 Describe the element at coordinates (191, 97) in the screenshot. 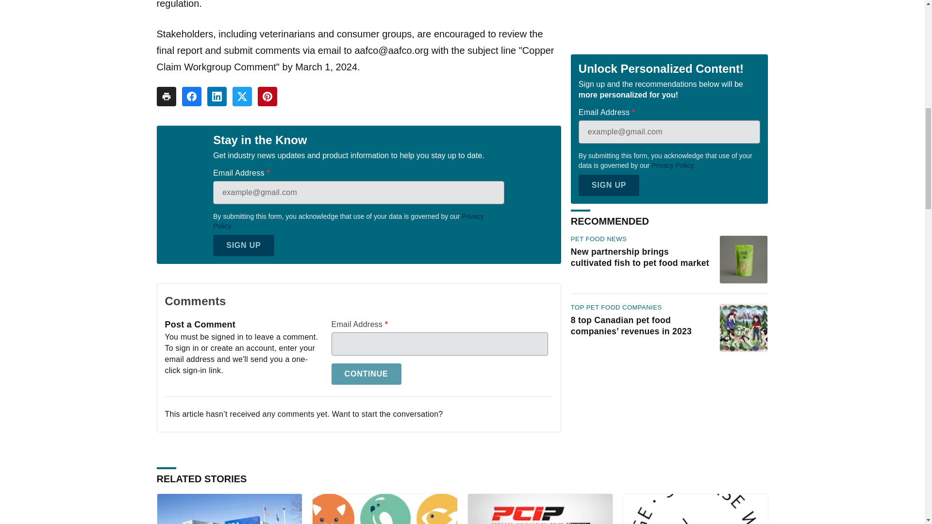

I see `Share To facebook` at that location.